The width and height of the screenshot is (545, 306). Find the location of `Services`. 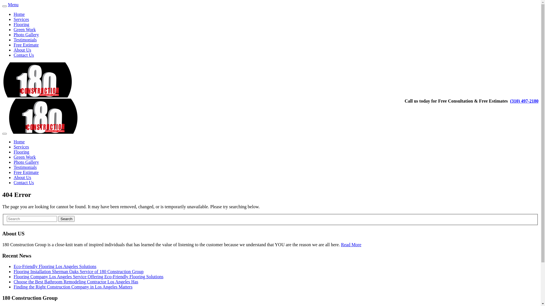

Services is located at coordinates (21, 147).